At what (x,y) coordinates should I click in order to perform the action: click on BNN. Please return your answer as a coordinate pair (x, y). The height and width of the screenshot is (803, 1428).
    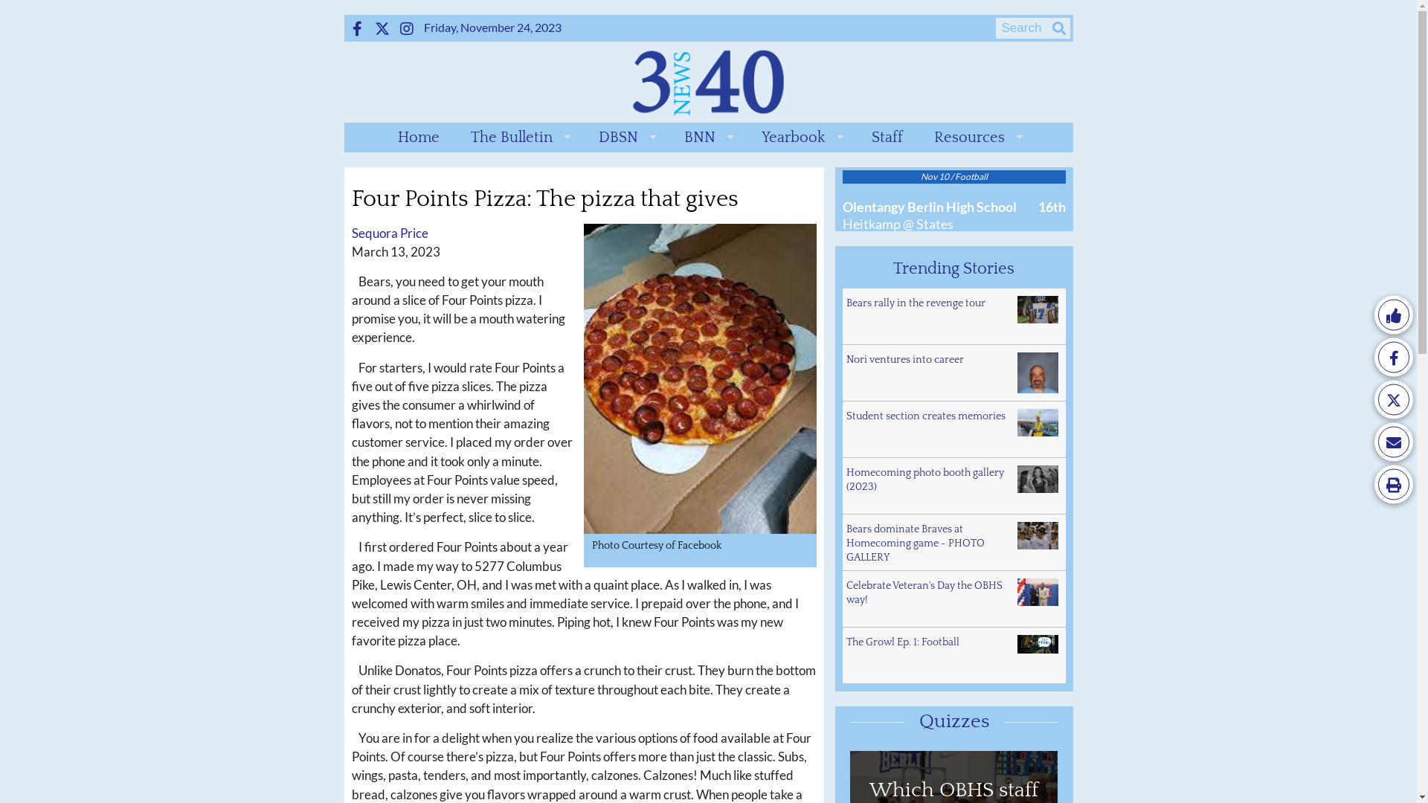
    Looking at the image, I should click on (707, 138).